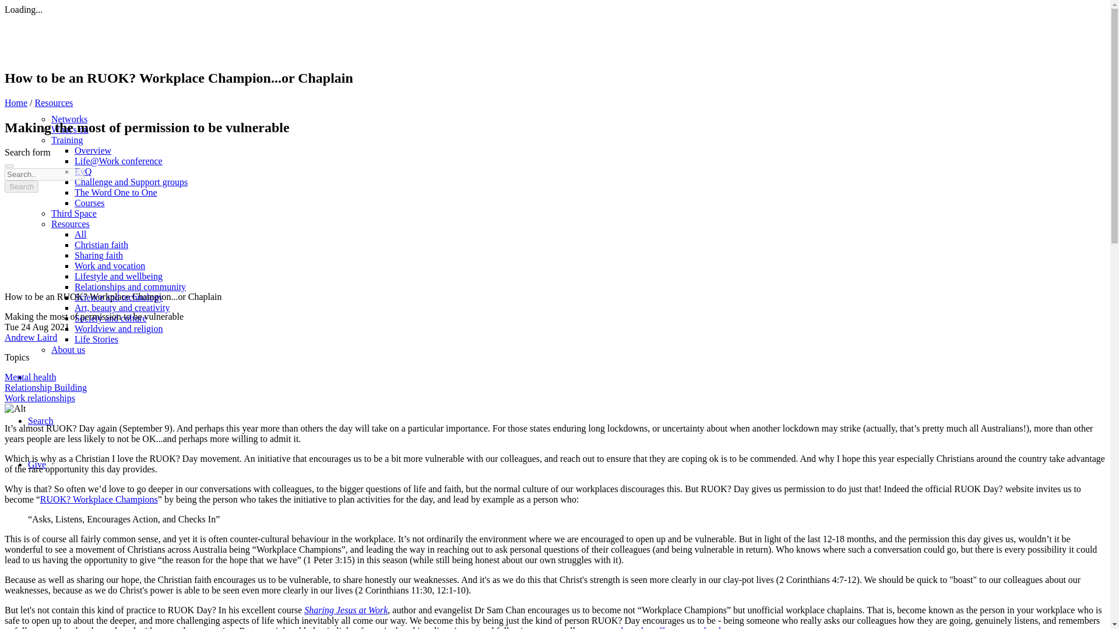 This screenshot has height=629, width=1119. I want to click on Sharing faith, so click(99, 255).